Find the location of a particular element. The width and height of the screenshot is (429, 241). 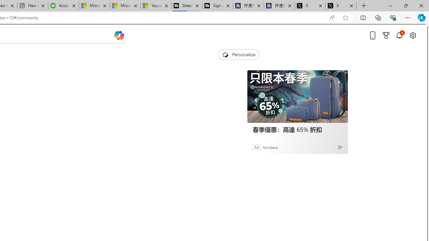

Personalize is located at coordinates (239, 54).